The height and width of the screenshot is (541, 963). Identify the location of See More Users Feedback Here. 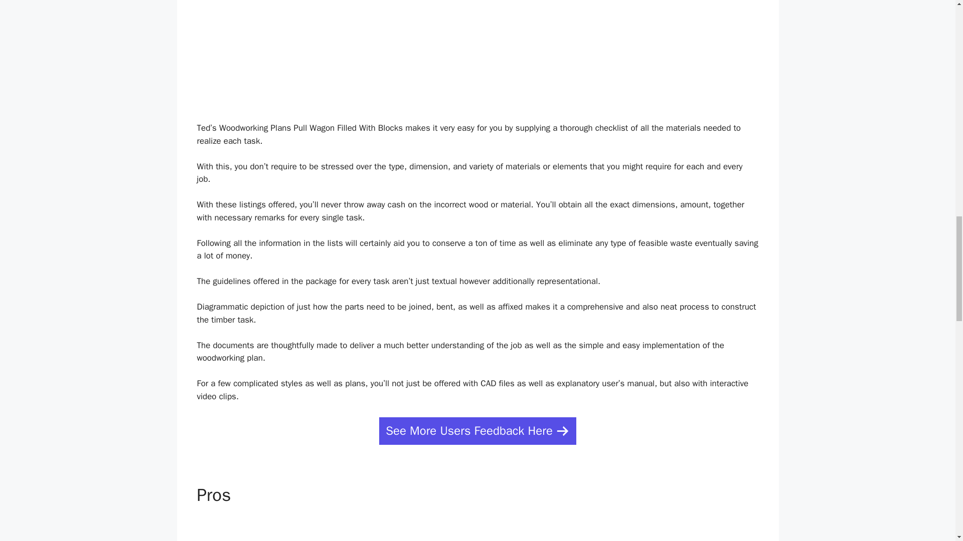
(477, 431).